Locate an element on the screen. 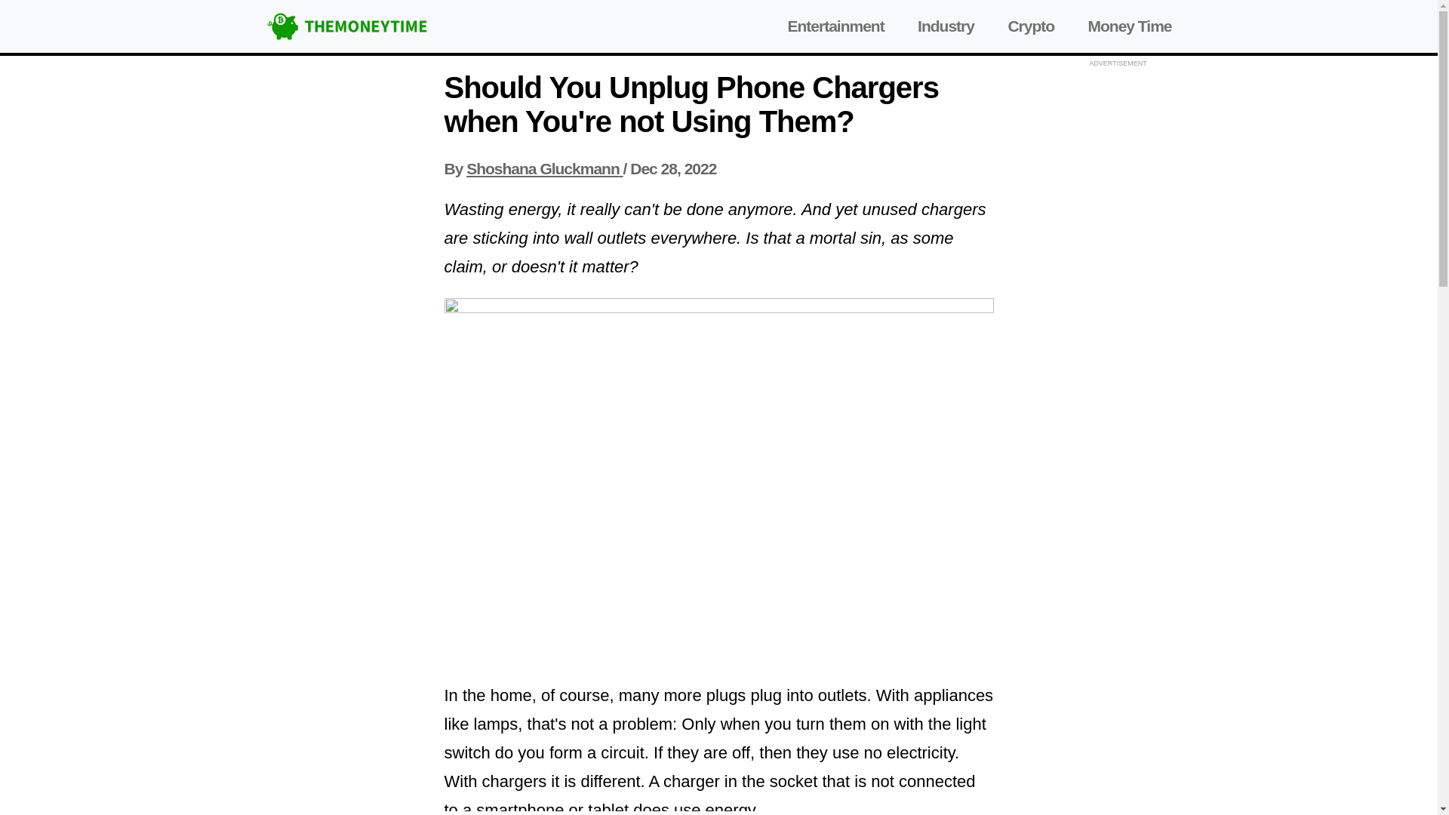  Shoshana Gluckmann is located at coordinates (545, 168).